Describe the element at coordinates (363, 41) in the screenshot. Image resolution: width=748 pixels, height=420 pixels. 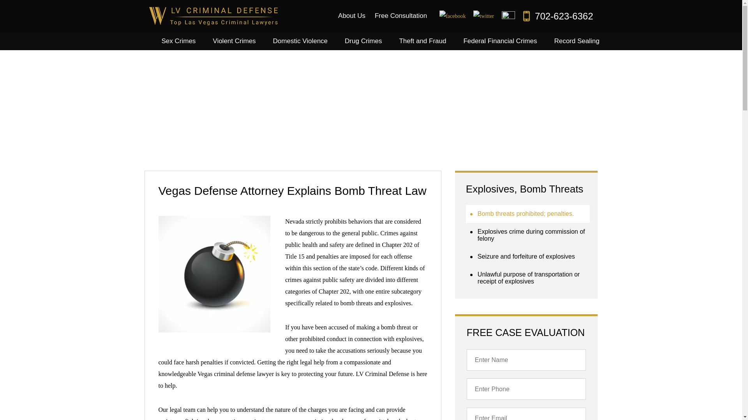
I see `Drug Crimes` at that location.